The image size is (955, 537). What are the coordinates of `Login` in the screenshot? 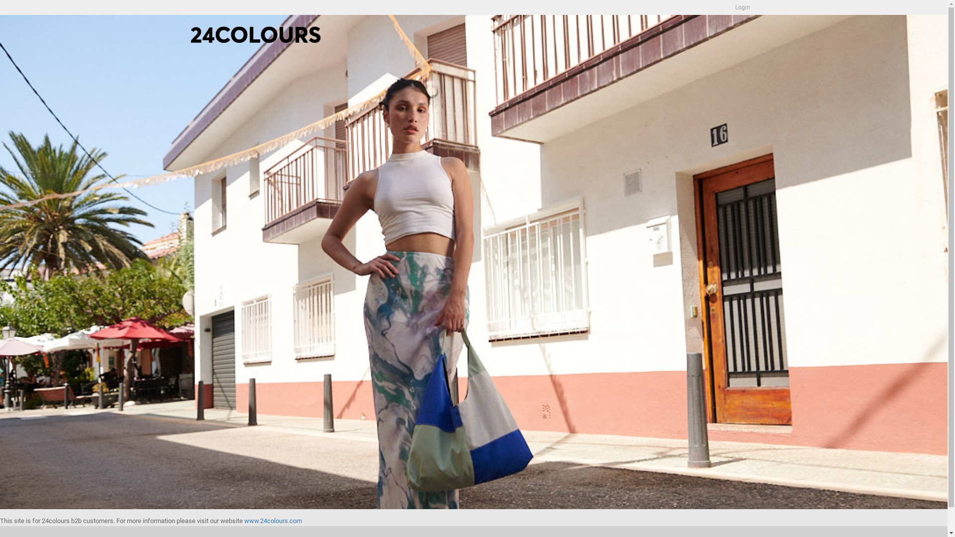 It's located at (688, 121).